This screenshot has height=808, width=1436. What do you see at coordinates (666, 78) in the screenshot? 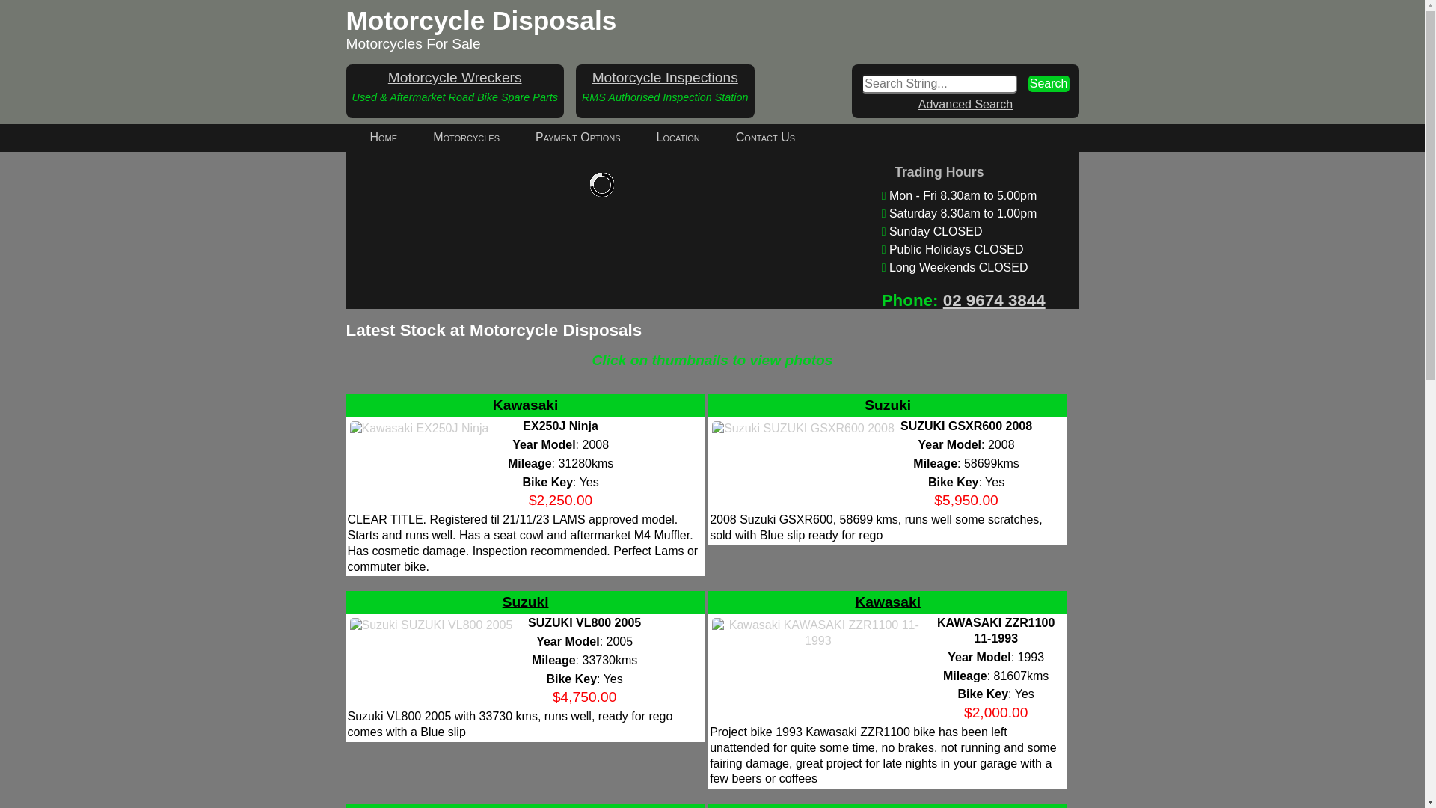
I see `Motorcycle Inspections` at bounding box center [666, 78].